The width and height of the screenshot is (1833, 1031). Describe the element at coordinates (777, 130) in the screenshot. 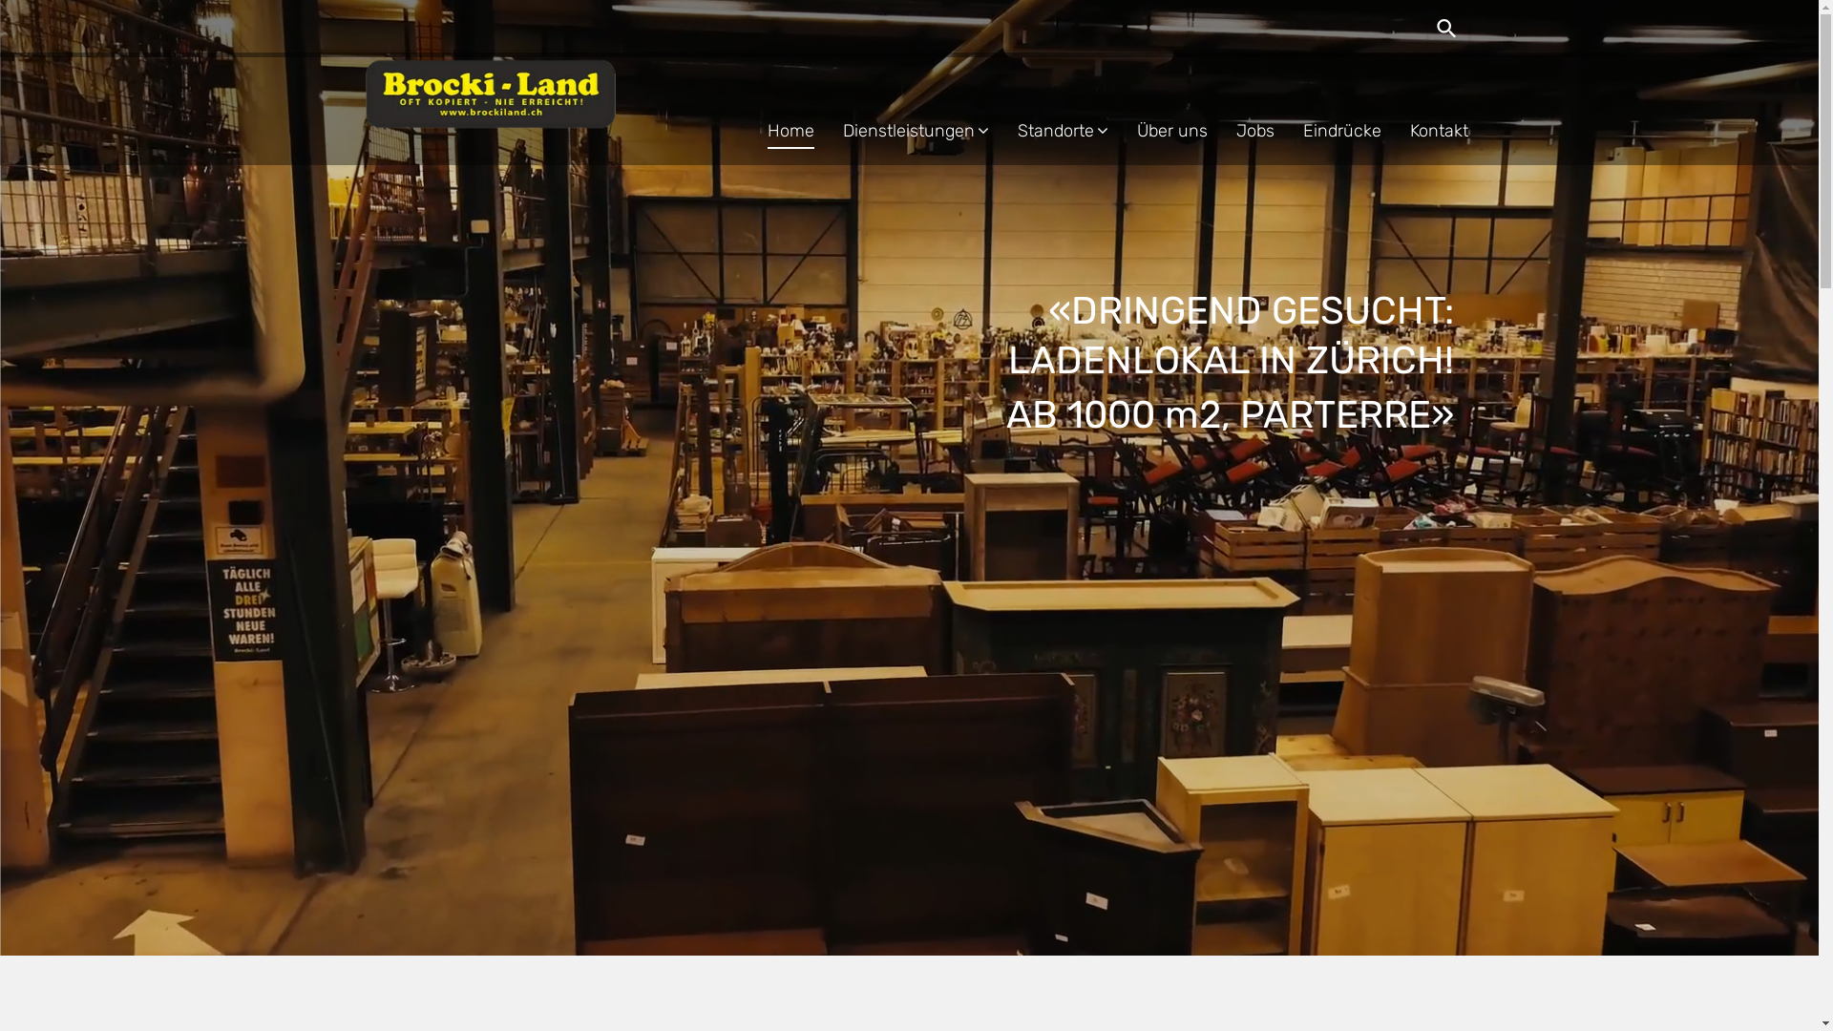

I see `Home` at that location.